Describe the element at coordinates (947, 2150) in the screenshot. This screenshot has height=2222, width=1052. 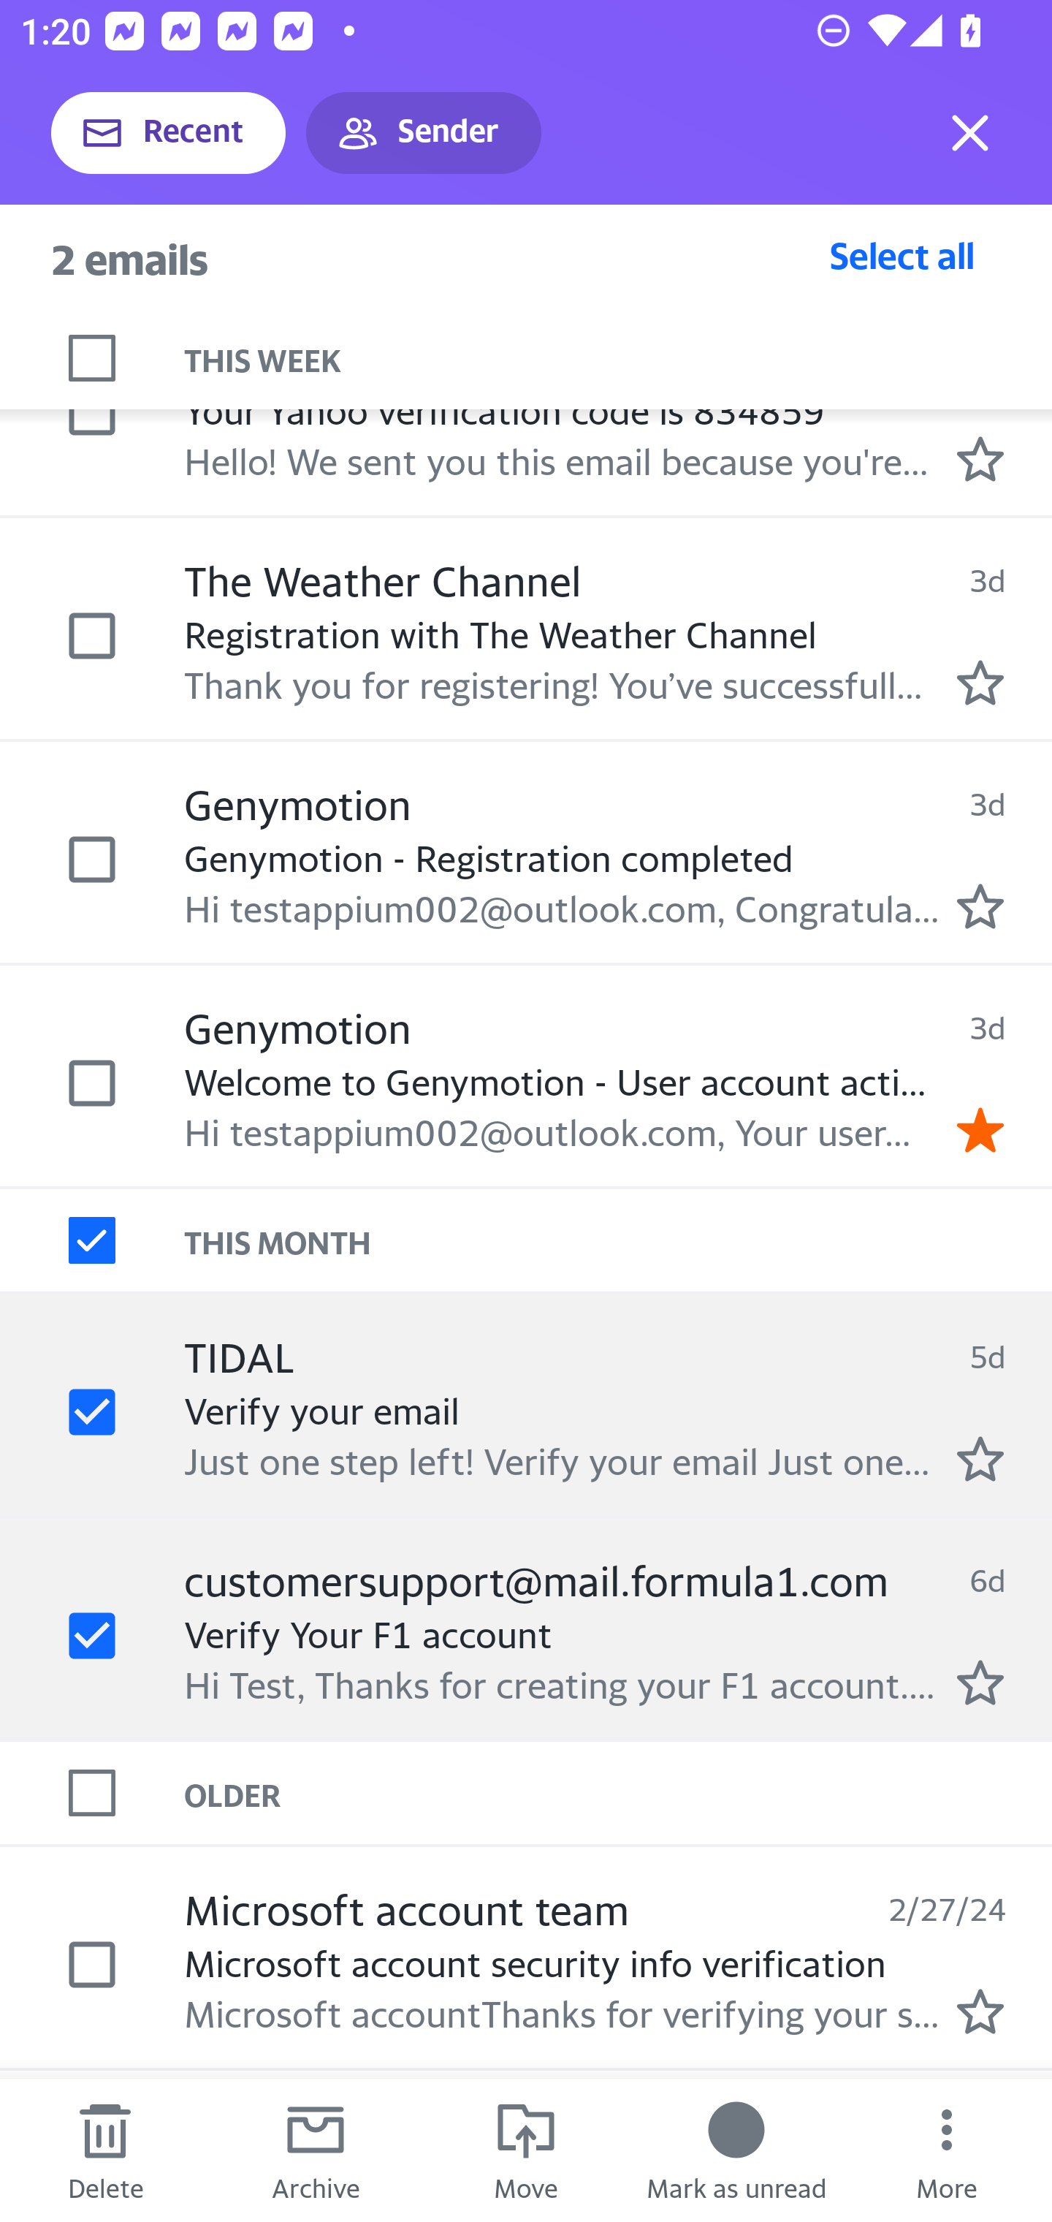
I see `More` at that location.